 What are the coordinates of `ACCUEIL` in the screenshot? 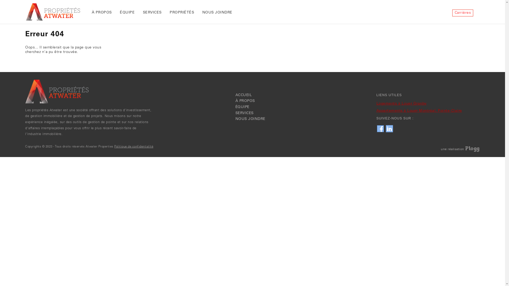 It's located at (244, 95).